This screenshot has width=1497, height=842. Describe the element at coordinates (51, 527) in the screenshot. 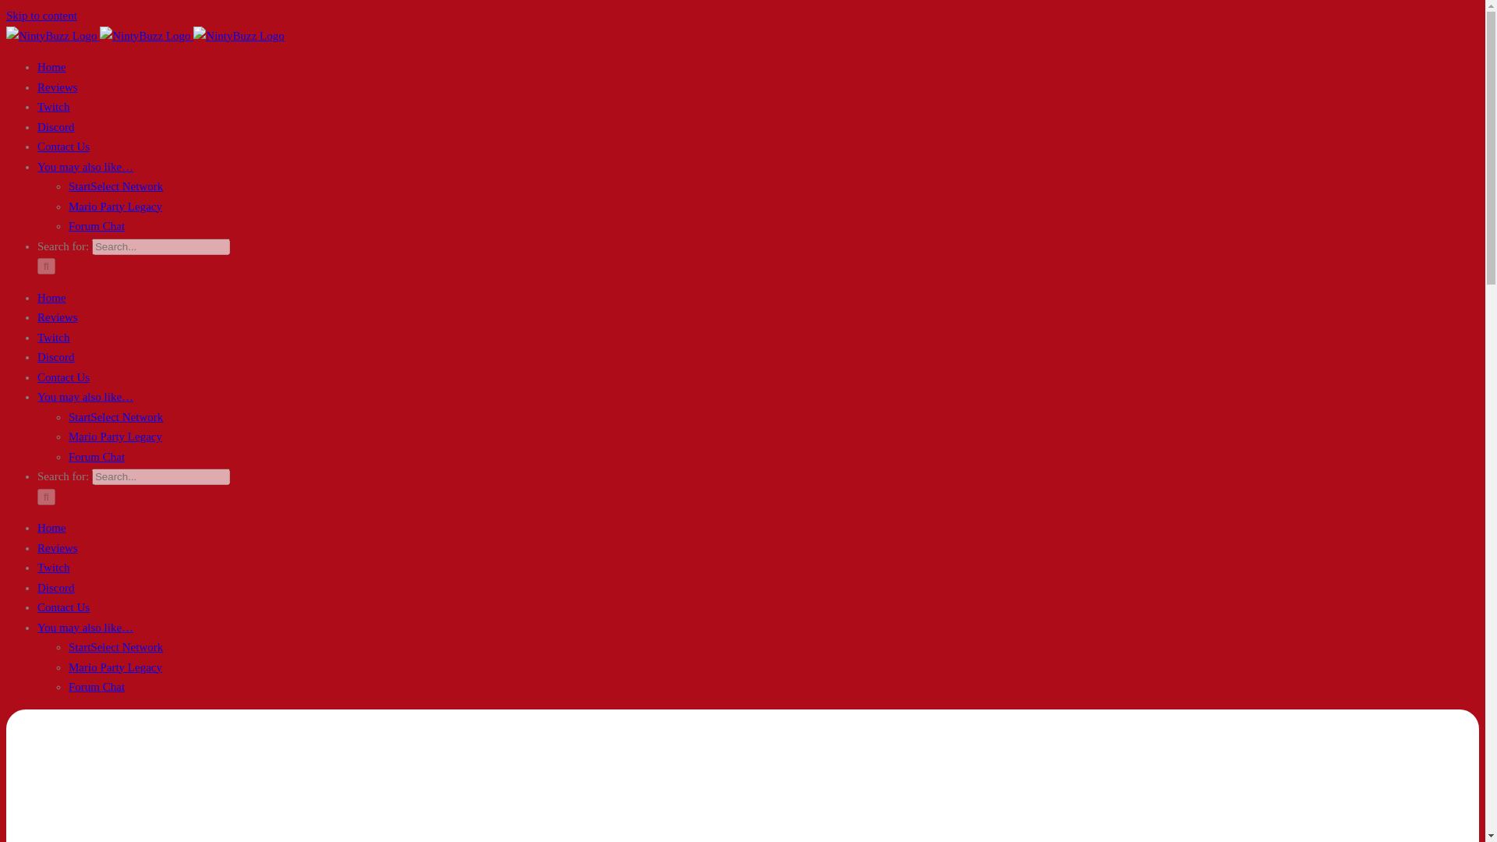

I see `Home` at that location.